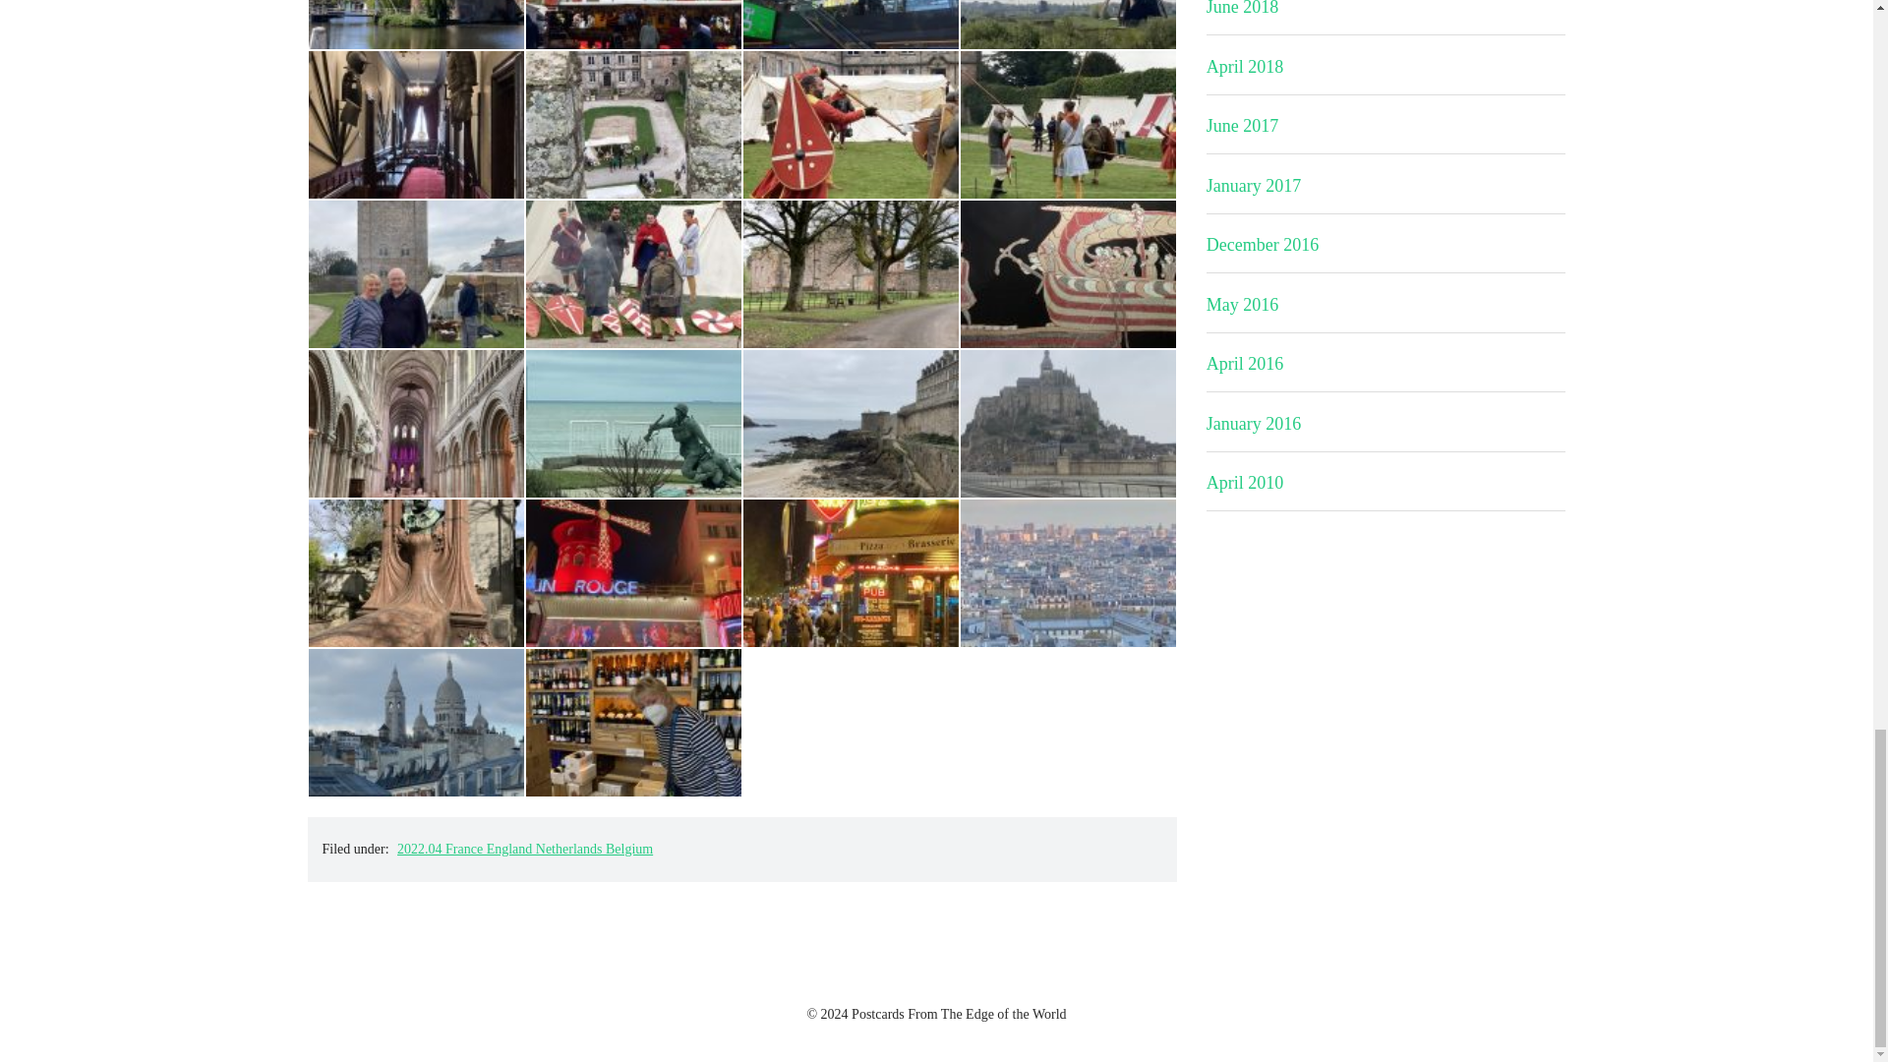 The height and width of the screenshot is (1062, 1888). What do you see at coordinates (417, 294) in the screenshot?
I see `Appleby Castle` at bounding box center [417, 294].